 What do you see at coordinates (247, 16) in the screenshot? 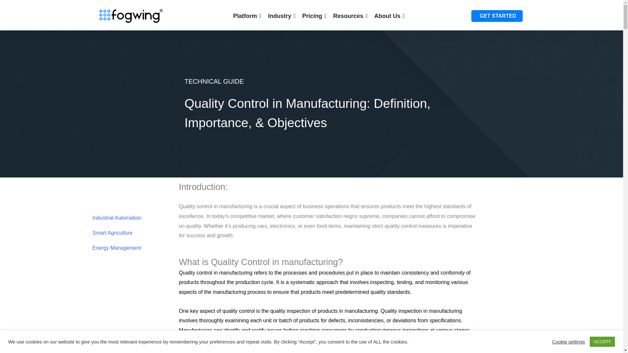
I see `Platform` at bounding box center [247, 16].